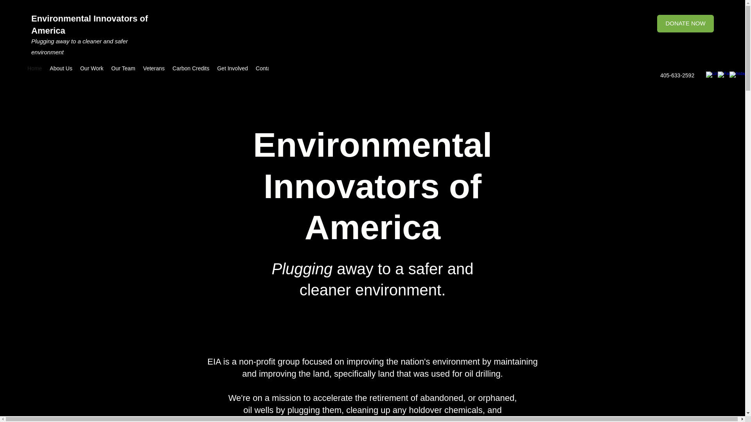 The height and width of the screenshot is (422, 751). I want to click on Home, so click(34, 70).